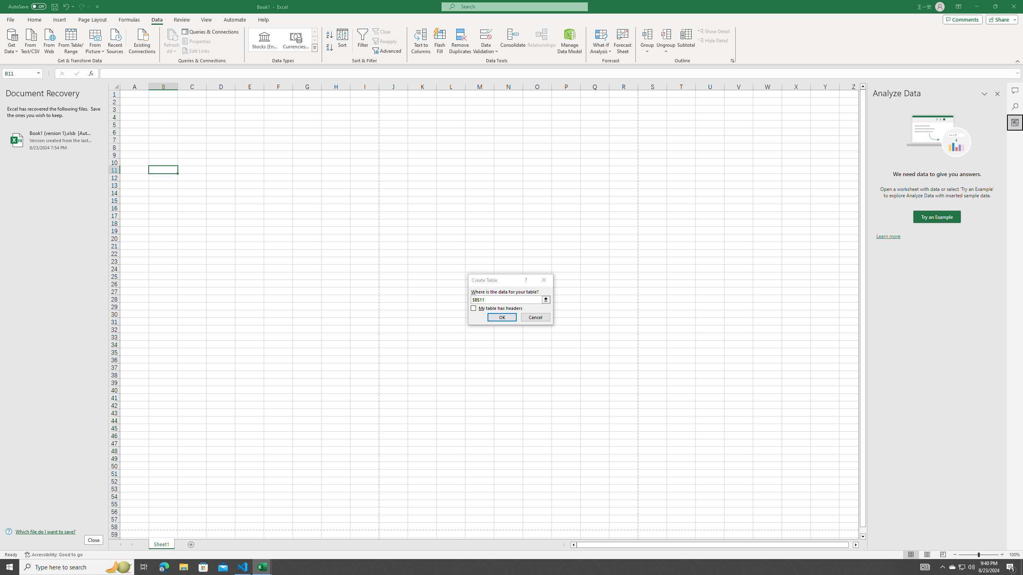 This screenshot has height=575, width=1023. Describe the element at coordinates (561, 73) in the screenshot. I see `Formula Bar` at that location.